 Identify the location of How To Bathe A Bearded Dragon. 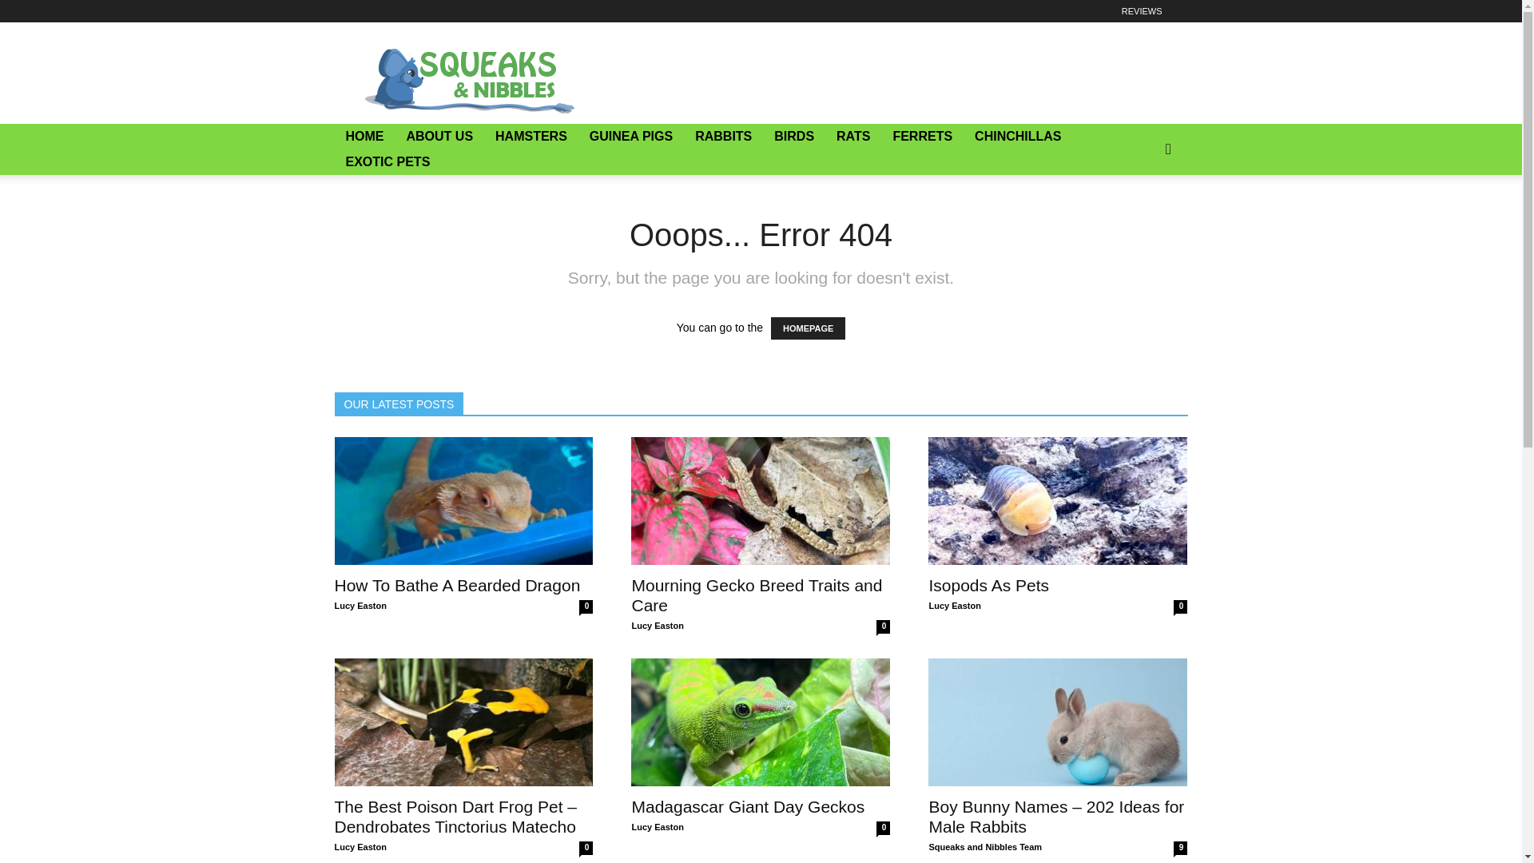
(457, 585).